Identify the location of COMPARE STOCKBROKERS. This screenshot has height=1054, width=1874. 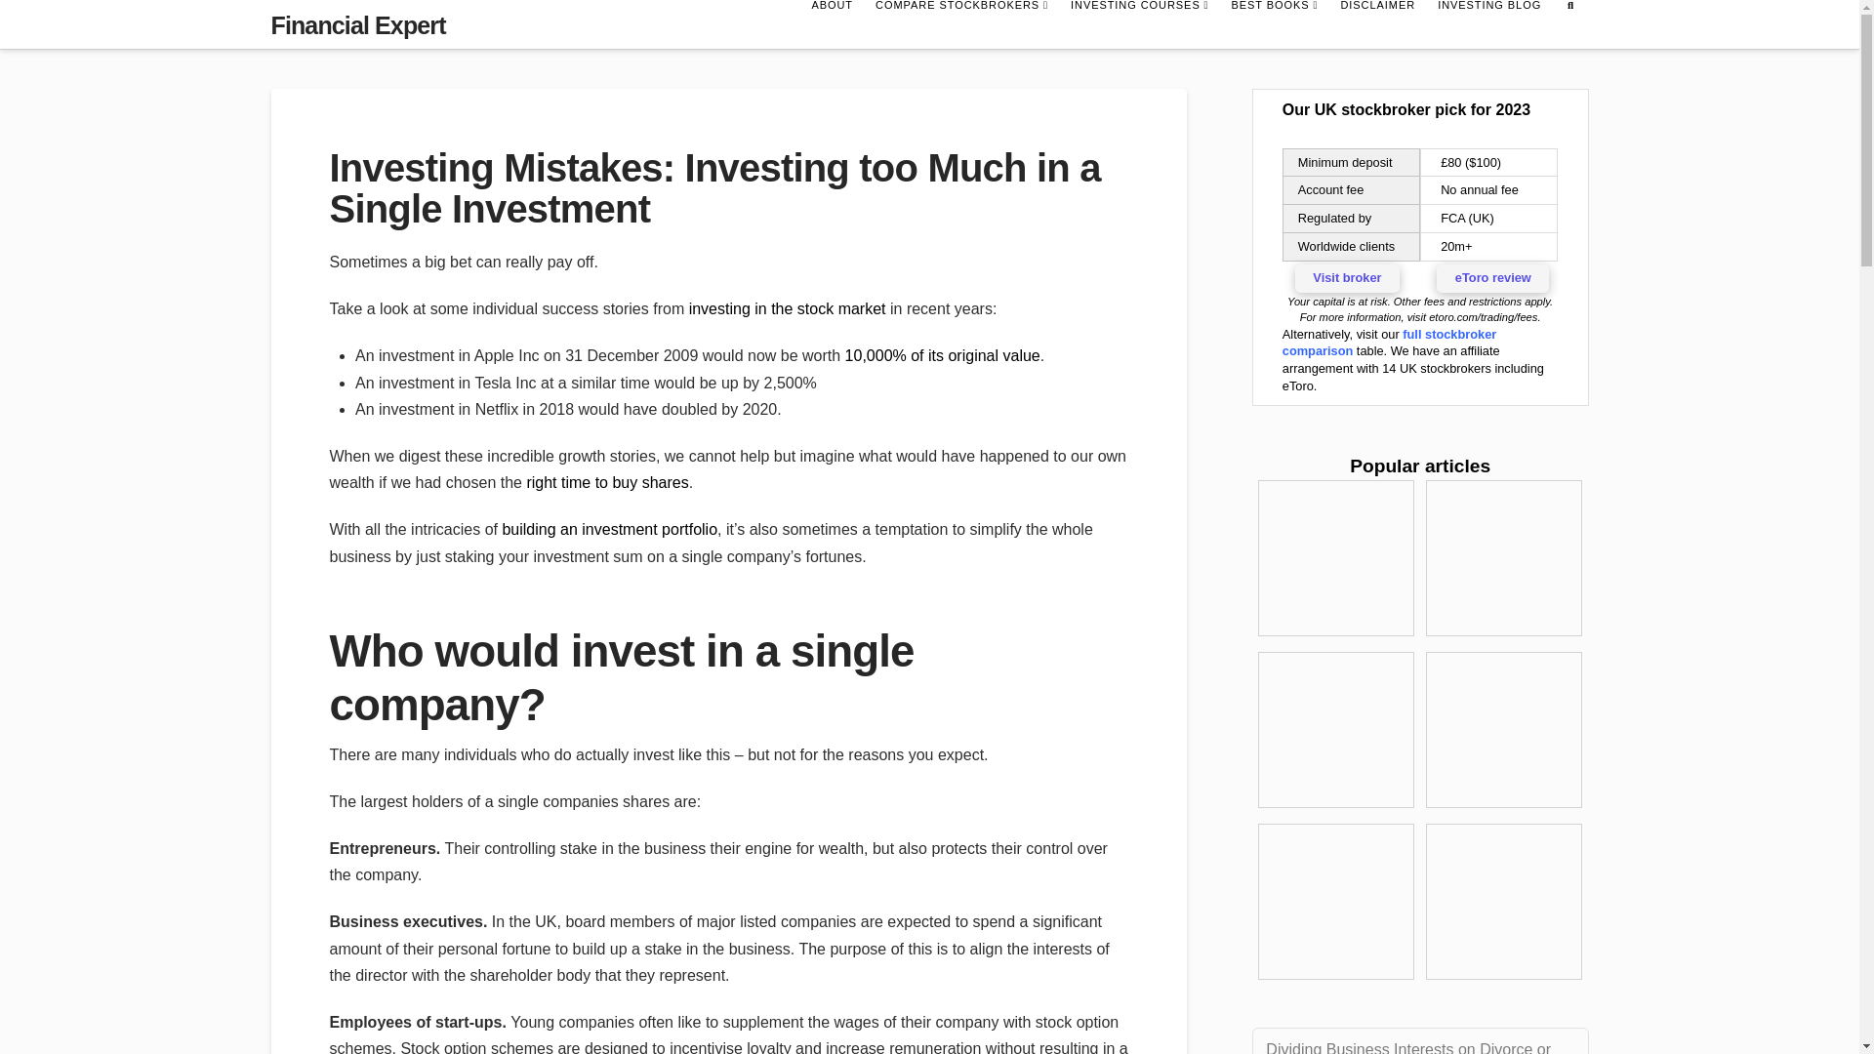
(960, 23).